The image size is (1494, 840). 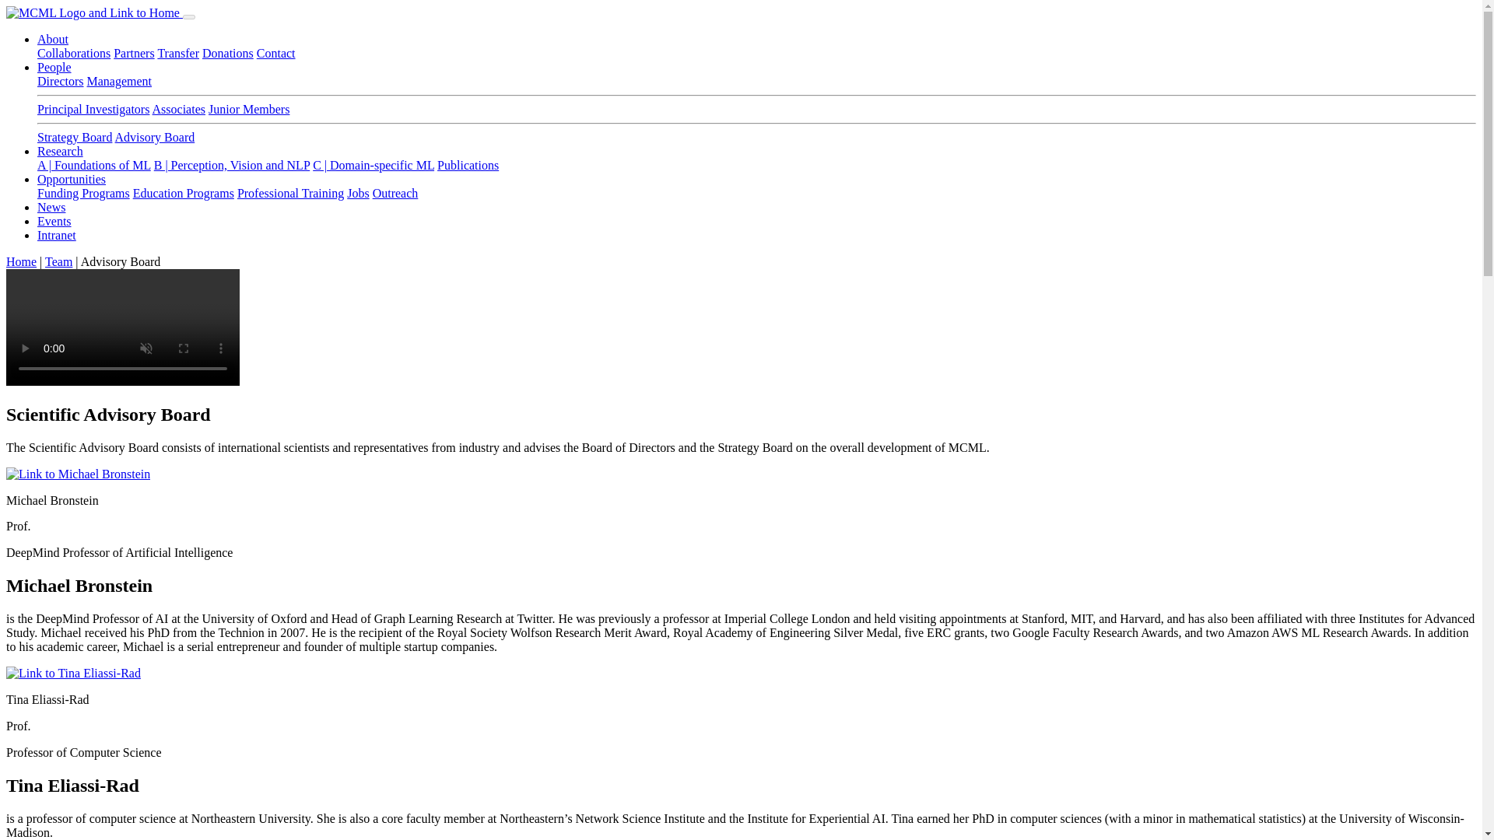 What do you see at coordinates (56, 235) in the screenshot?
I see `Intranet` at bounding box center [56, 235].